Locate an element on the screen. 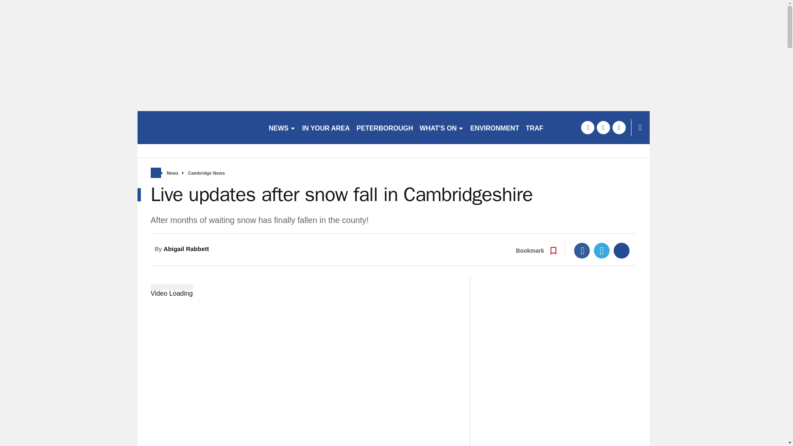 This screenshot has width=793, height=446. facebook is located at coordinates (587, 127).